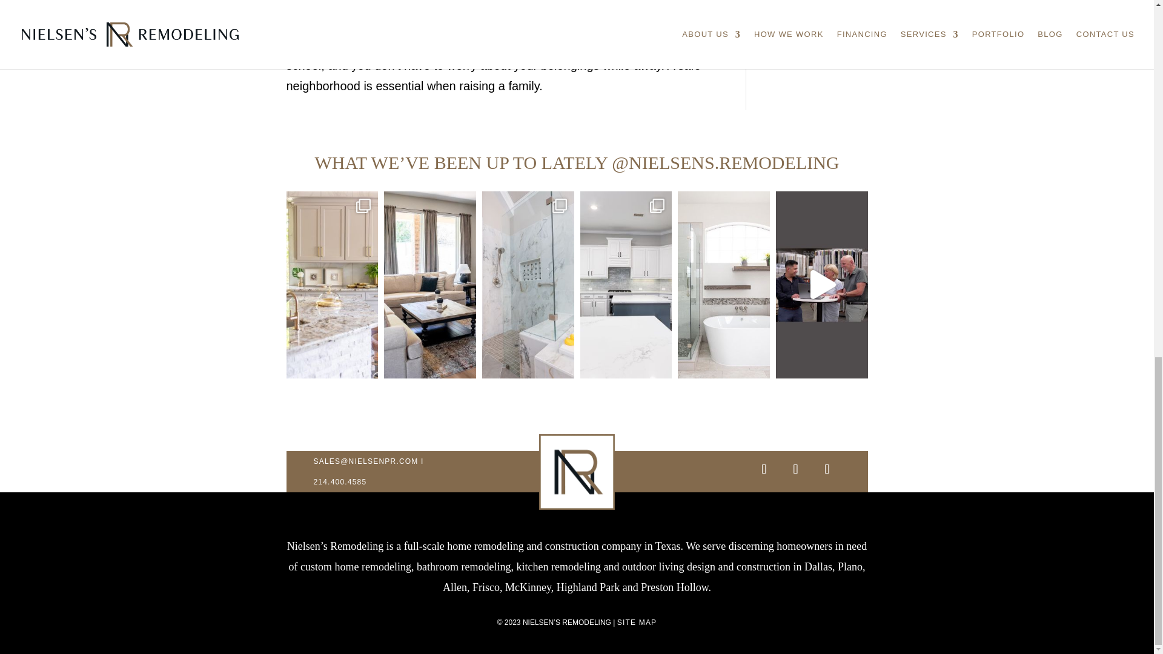  I want to click on Follow on Instagram, so click(763, 469).